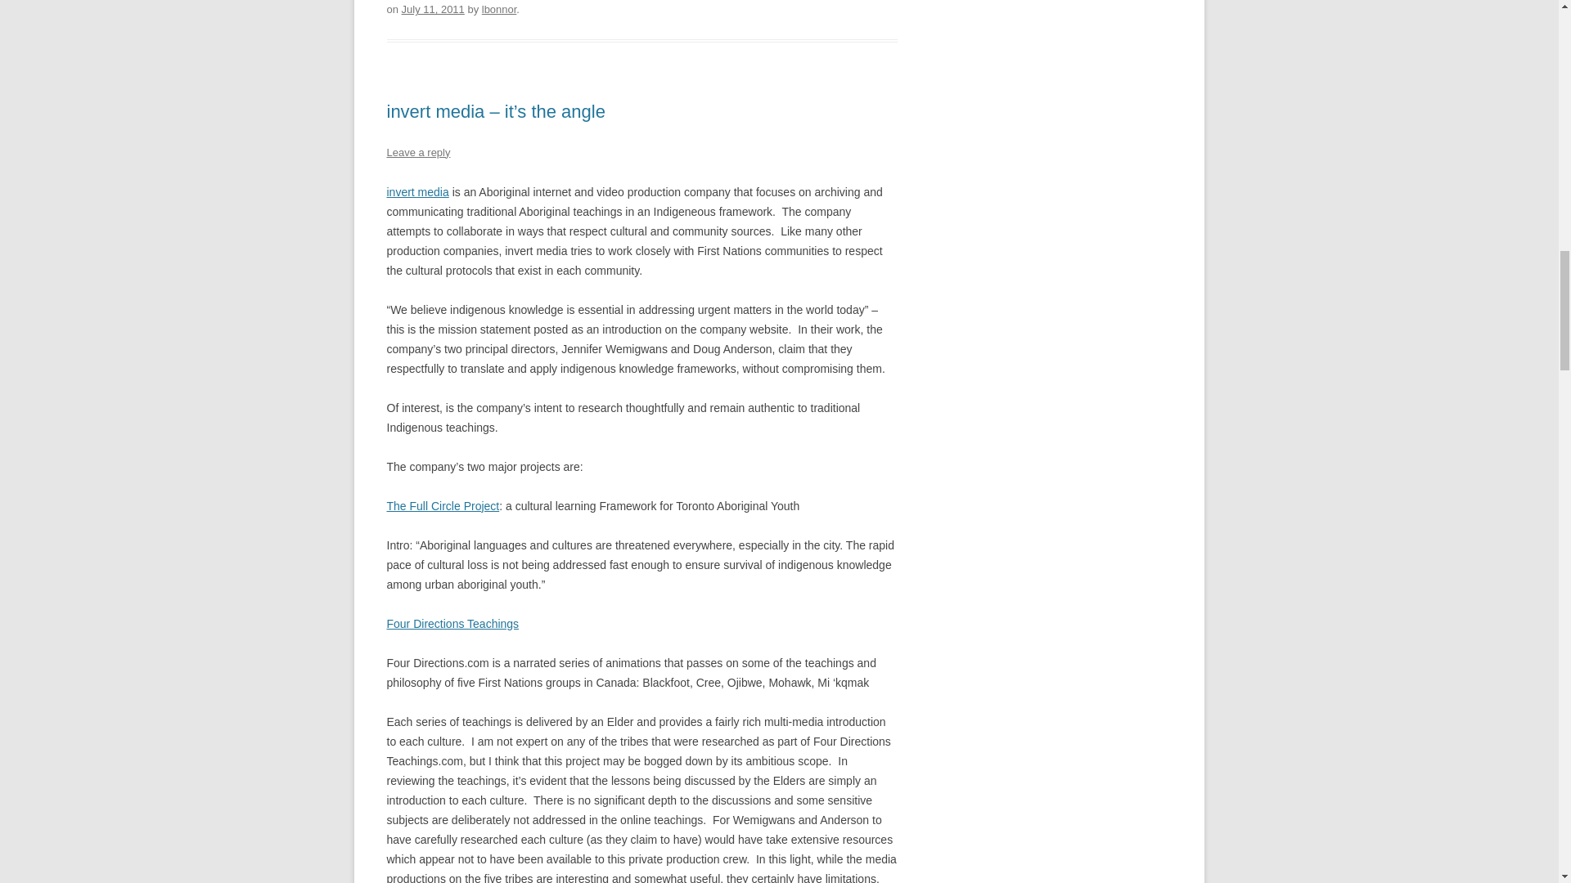 The image size is (1571, 883). Describe the element at coordinates (499, 10) in the screenshot. I see `View all posts by lbonnor` at that location.